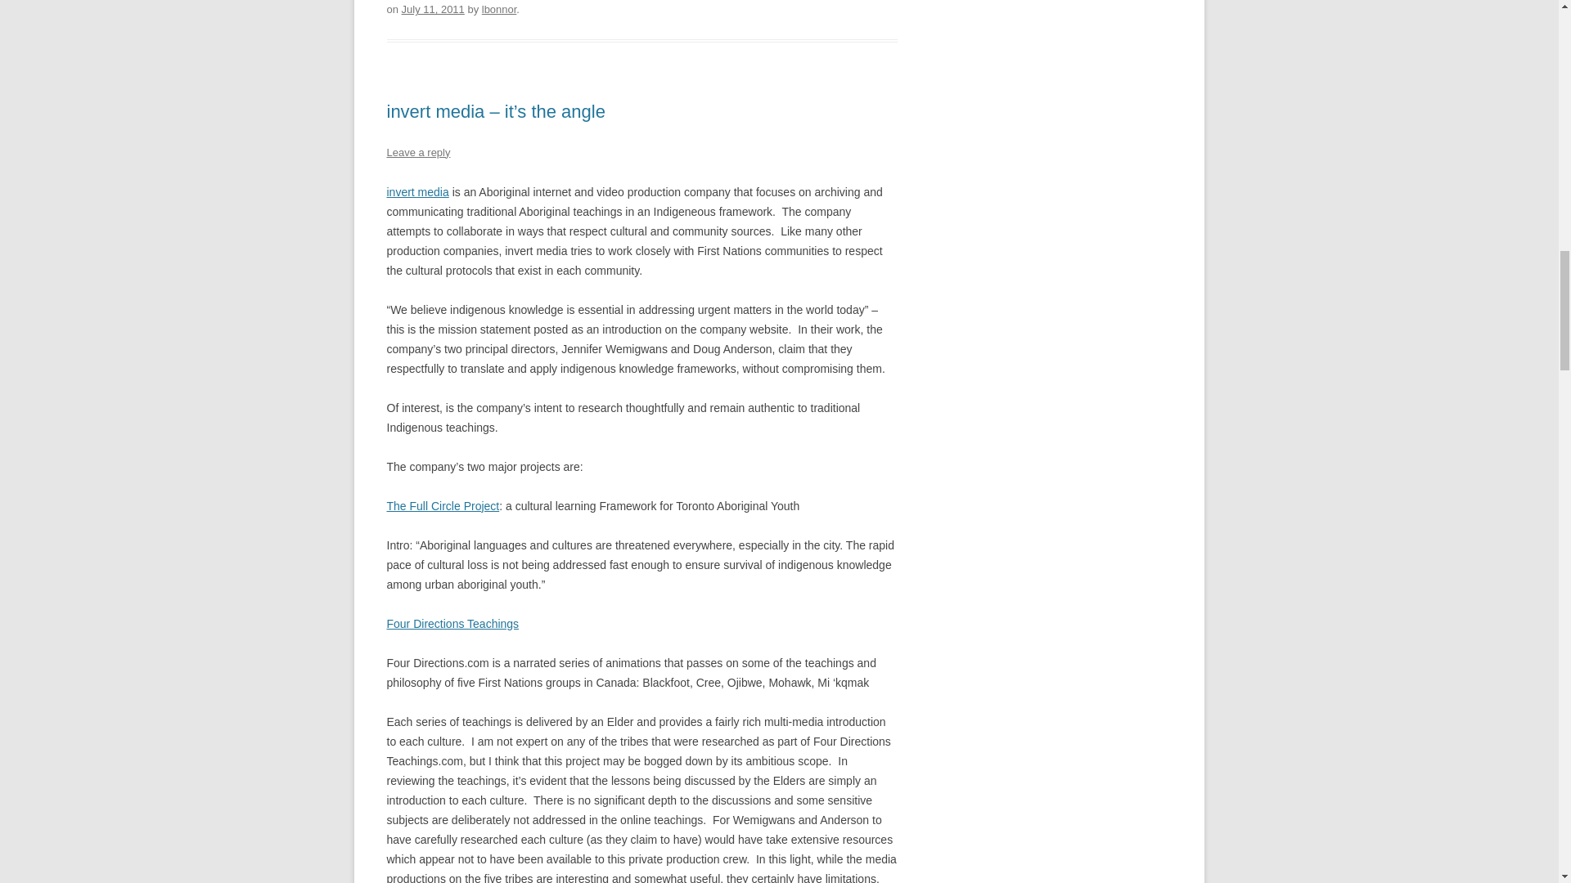 The image size is (1571, 883). Describe the element at coordinates (499, 10) in the screenshot. I see `View all posts by lbonnor` at that location.